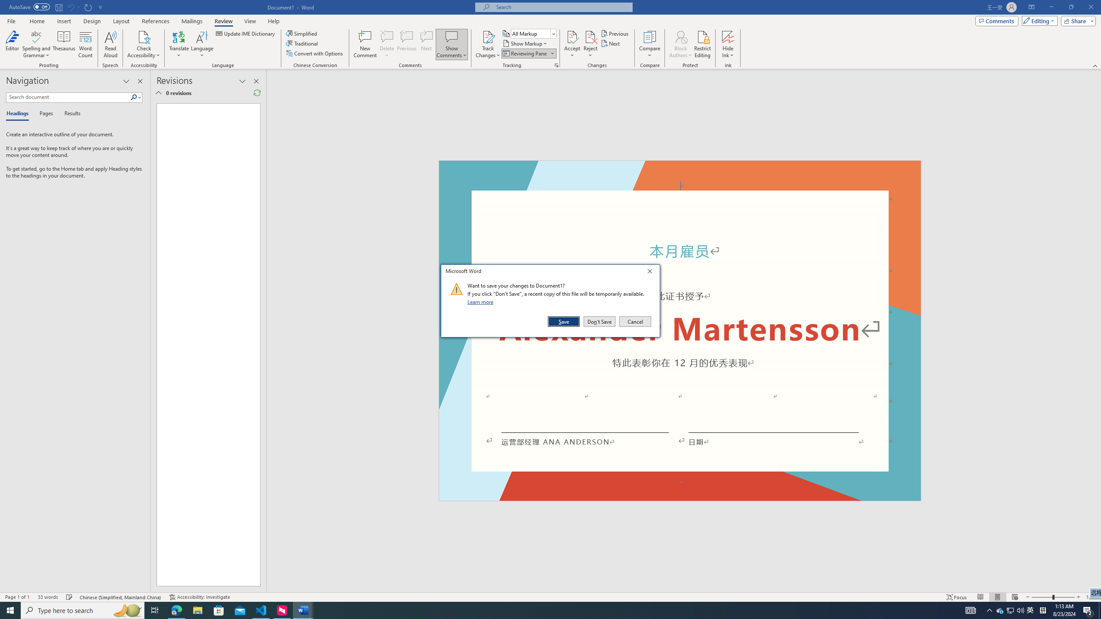 The height and width of the screenshot is (619, 1101). I want to click on Word Count, so click(86, 44).